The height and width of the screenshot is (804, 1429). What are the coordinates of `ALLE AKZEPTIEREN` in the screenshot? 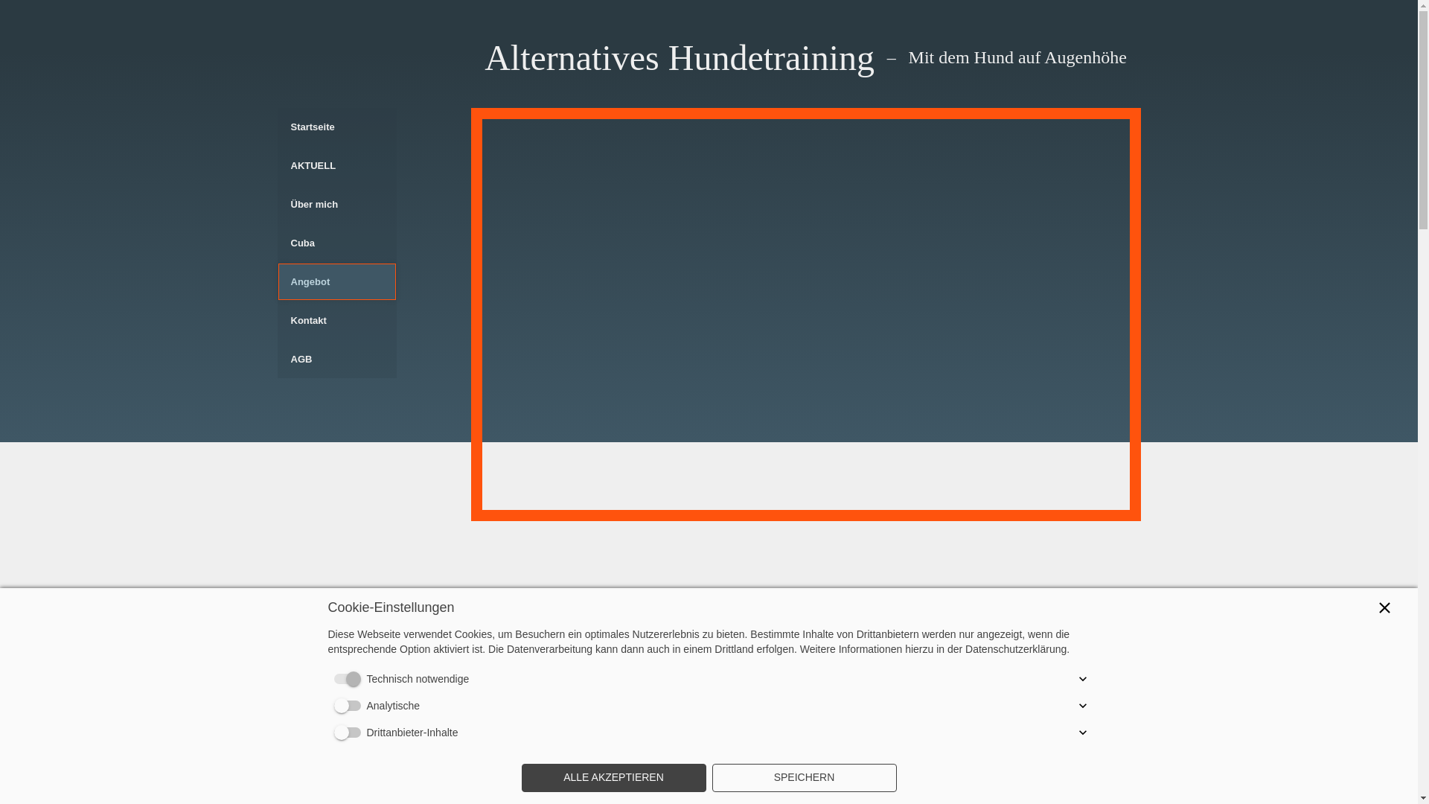 It's located at (613, 778).